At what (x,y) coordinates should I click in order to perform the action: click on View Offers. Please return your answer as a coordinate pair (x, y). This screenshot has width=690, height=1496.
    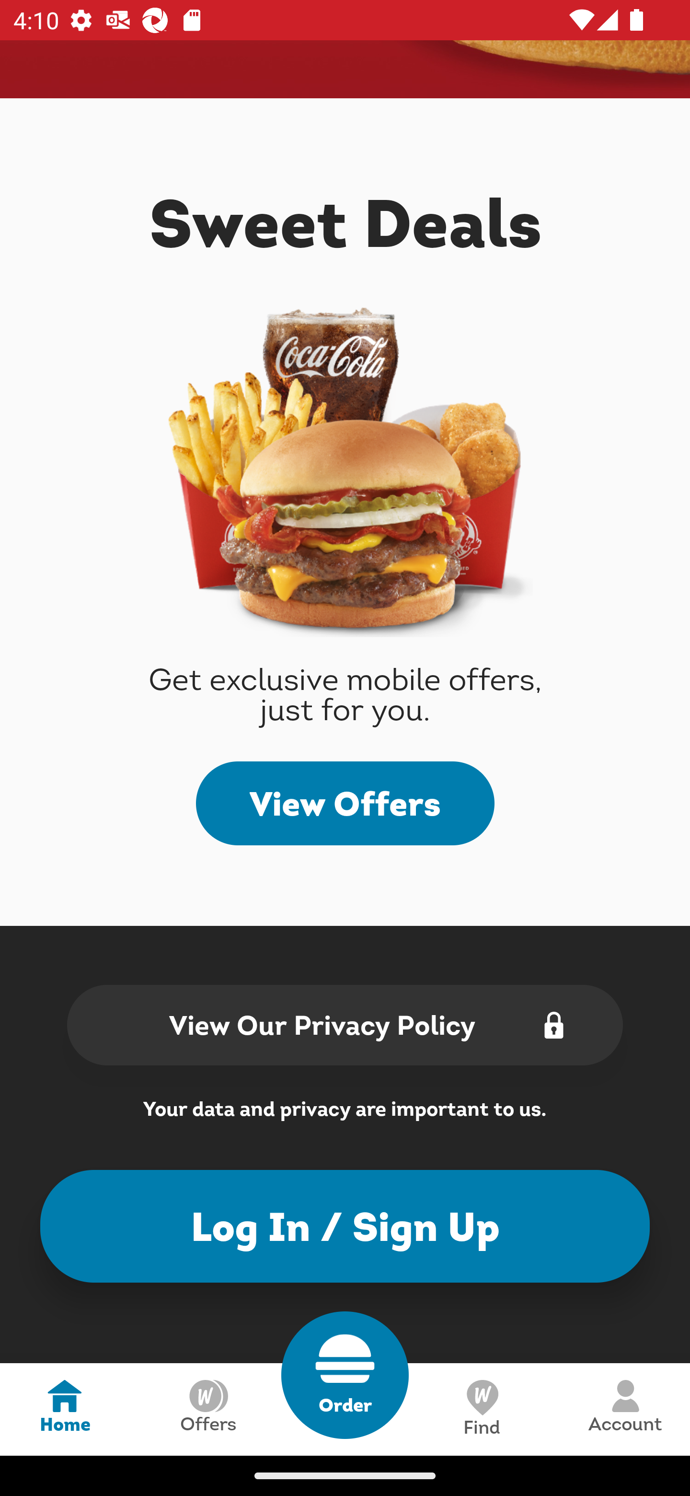
    Looking at the image, I should click on (345, 803).